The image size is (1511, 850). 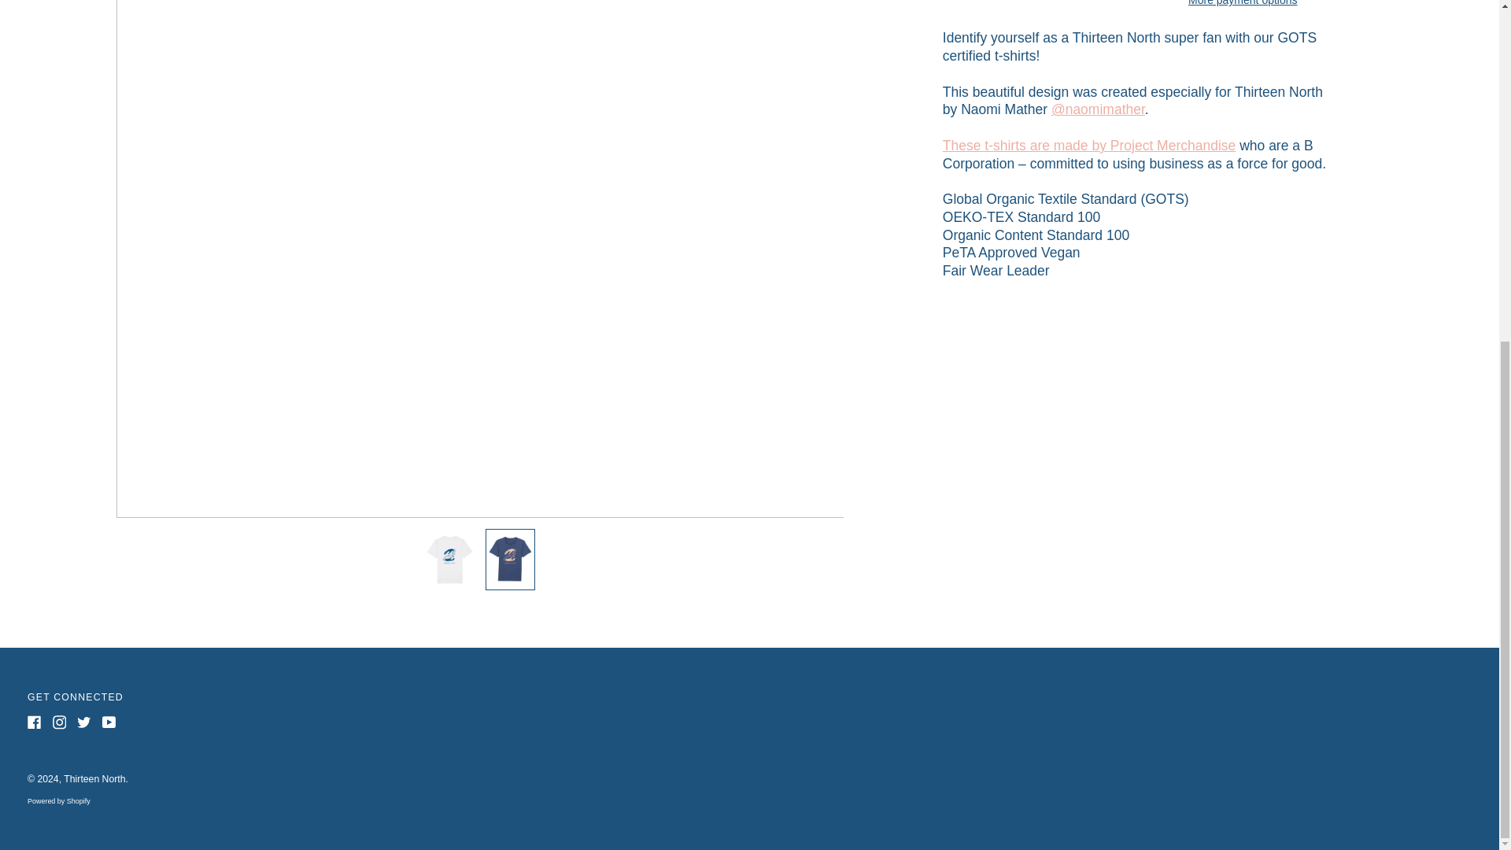 I want to click on Facebook, so click(x=35, y=722).